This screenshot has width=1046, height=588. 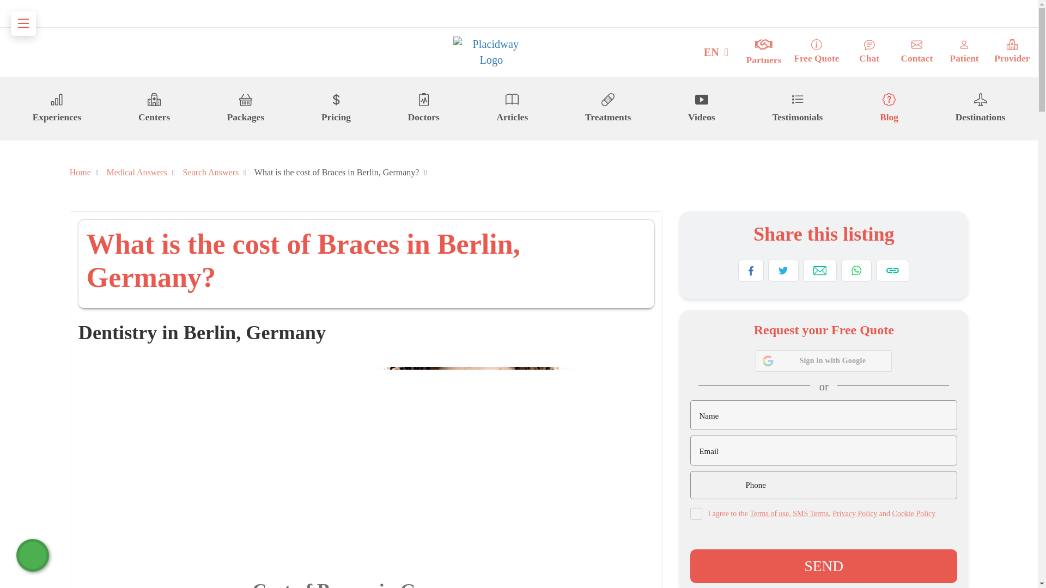 I want to click on Centers, so click(x=154, y=108).